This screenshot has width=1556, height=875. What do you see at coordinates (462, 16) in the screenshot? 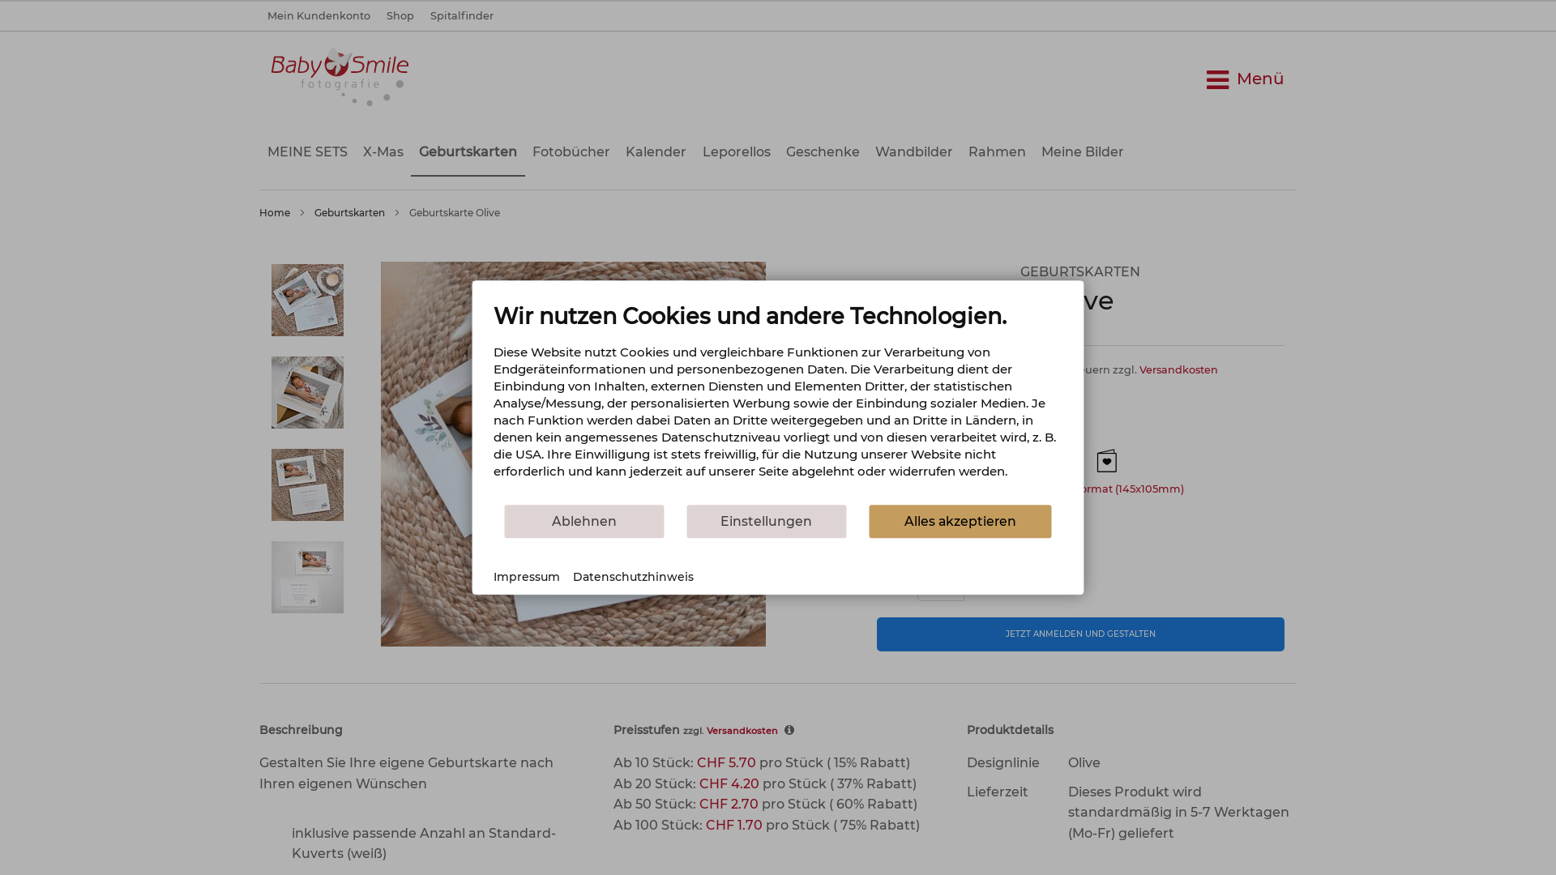
I see `Spitalfinder` at bounding box center [462, 16].